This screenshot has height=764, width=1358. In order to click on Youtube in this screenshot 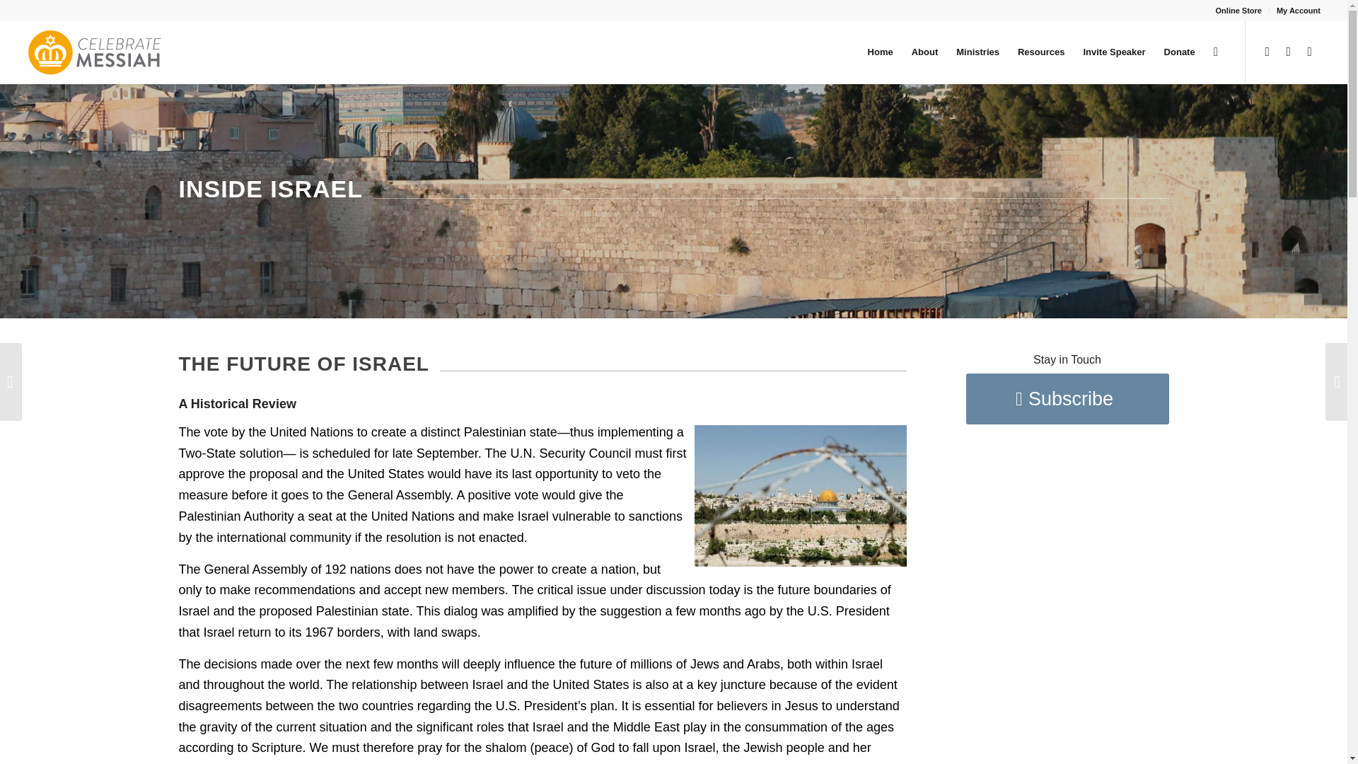, I will do `click(1267, 51)`.